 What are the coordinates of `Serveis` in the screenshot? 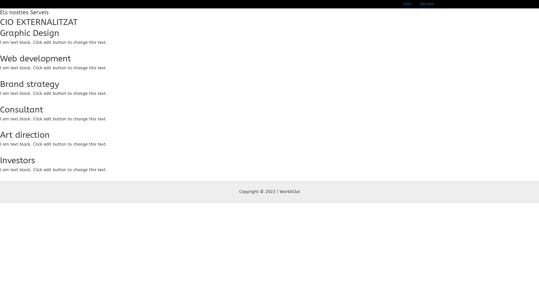 It's located at (427, 4).